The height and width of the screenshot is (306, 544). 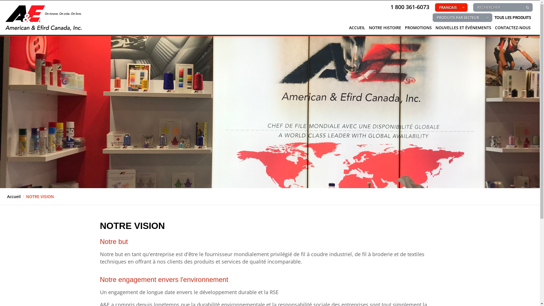 I want to click on CONTACTEZ-NOUS, so click(x=513, y=29).